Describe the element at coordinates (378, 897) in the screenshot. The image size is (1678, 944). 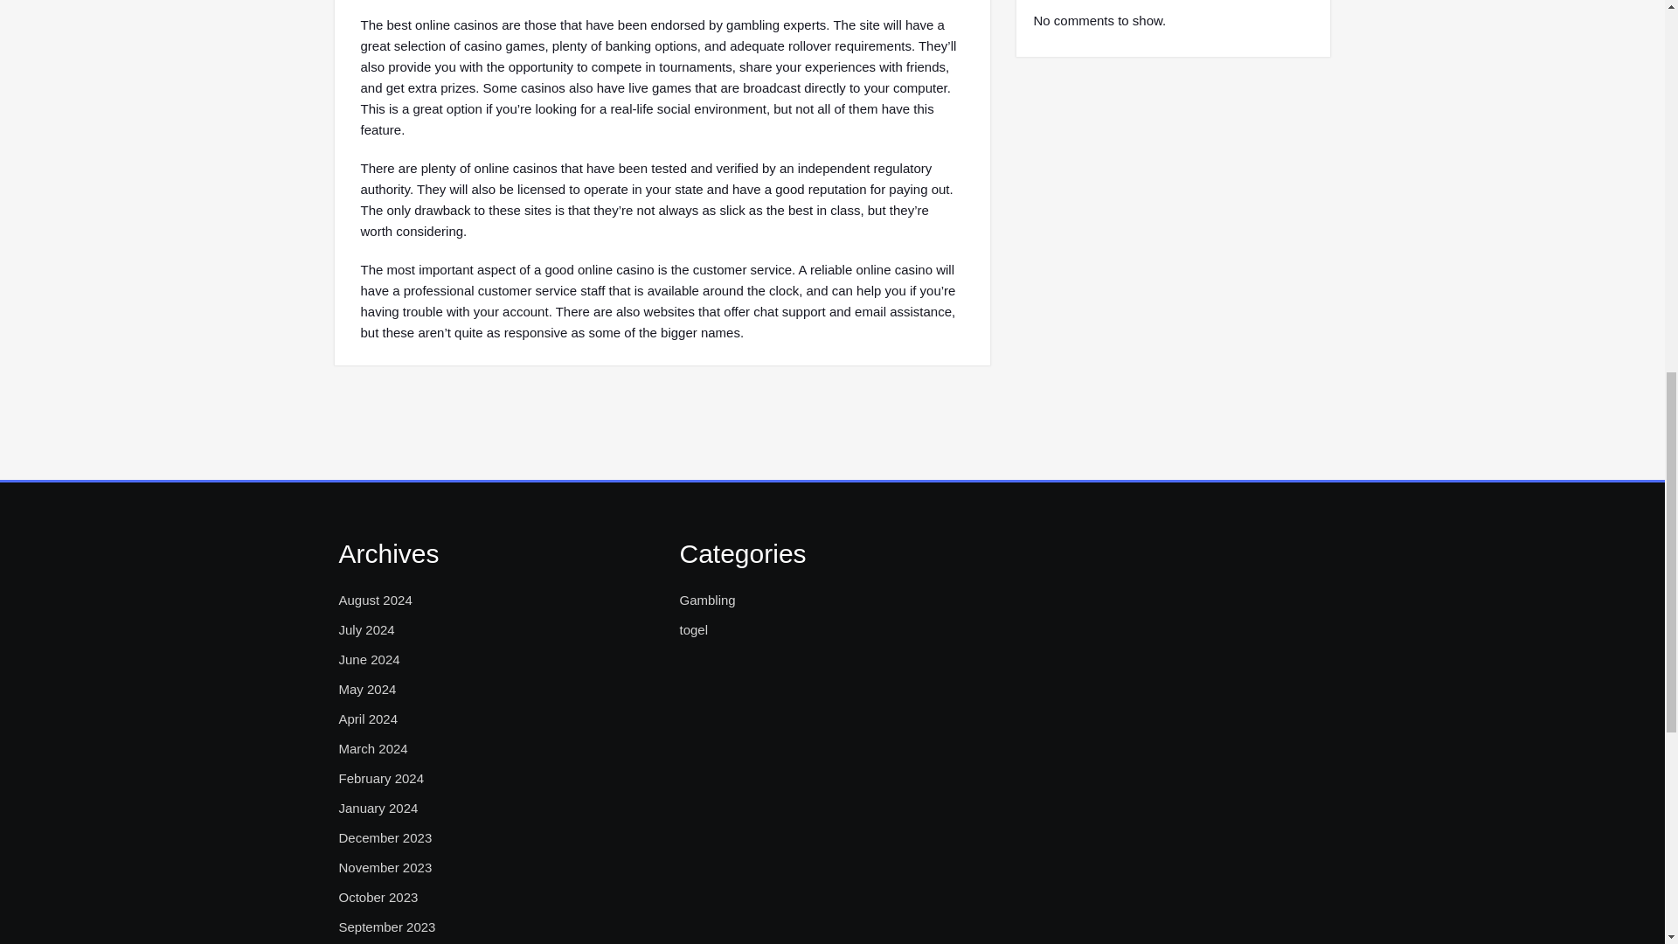
I see `October 2023` at that location.